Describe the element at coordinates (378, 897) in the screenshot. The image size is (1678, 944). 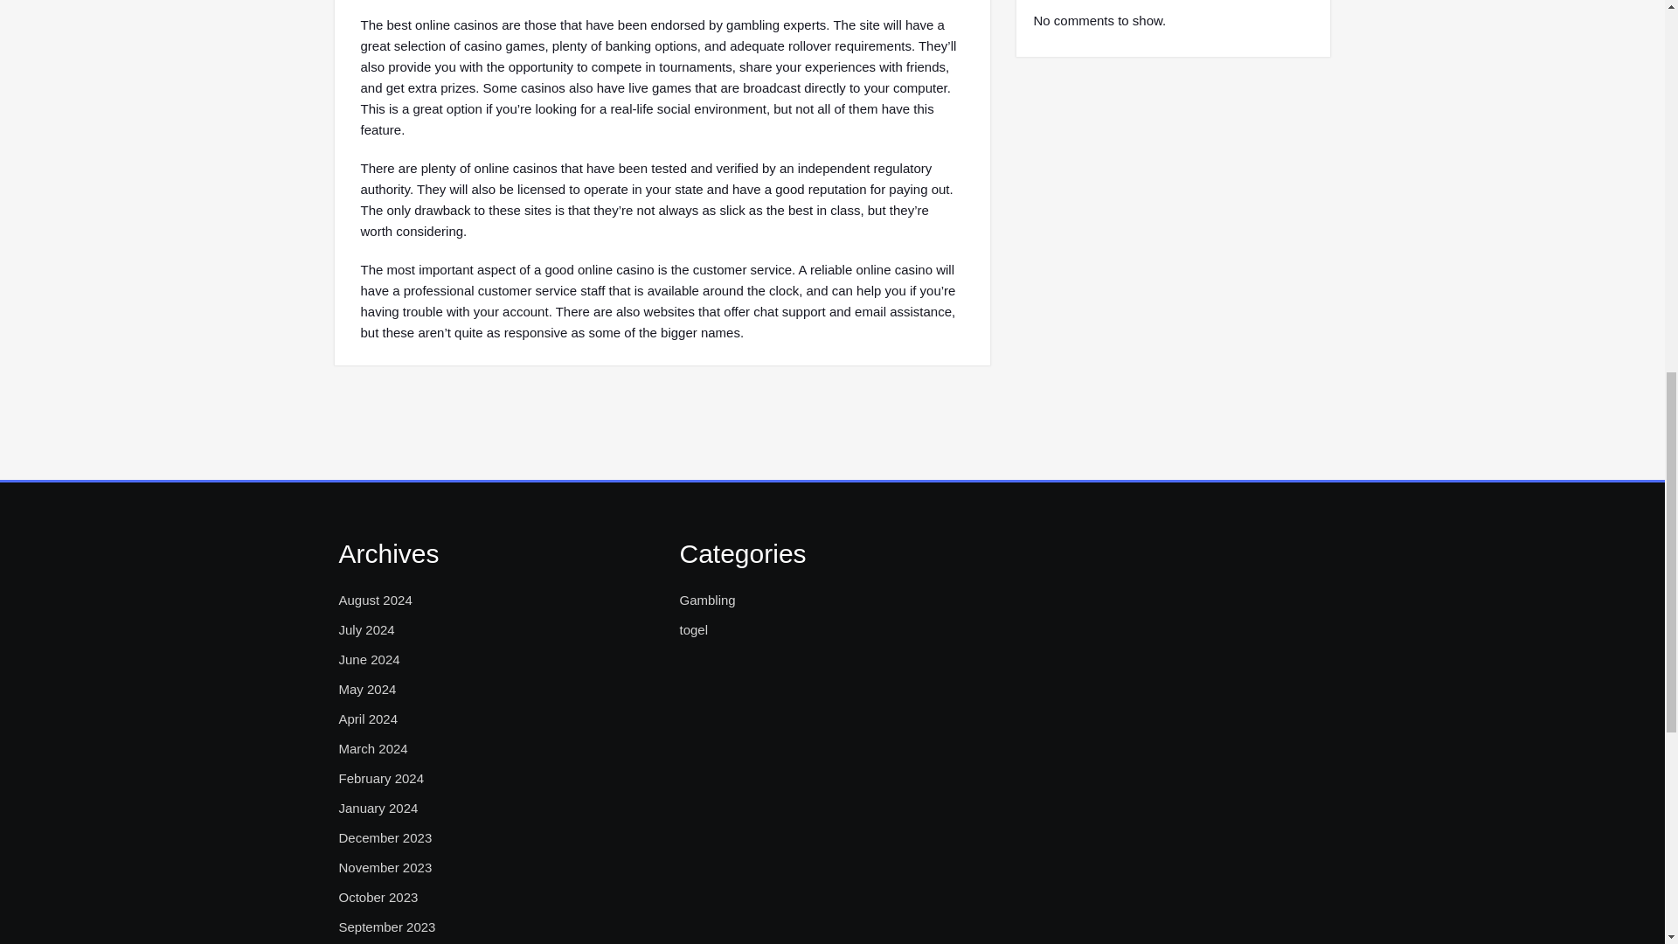
I see `October 2023` at that location.